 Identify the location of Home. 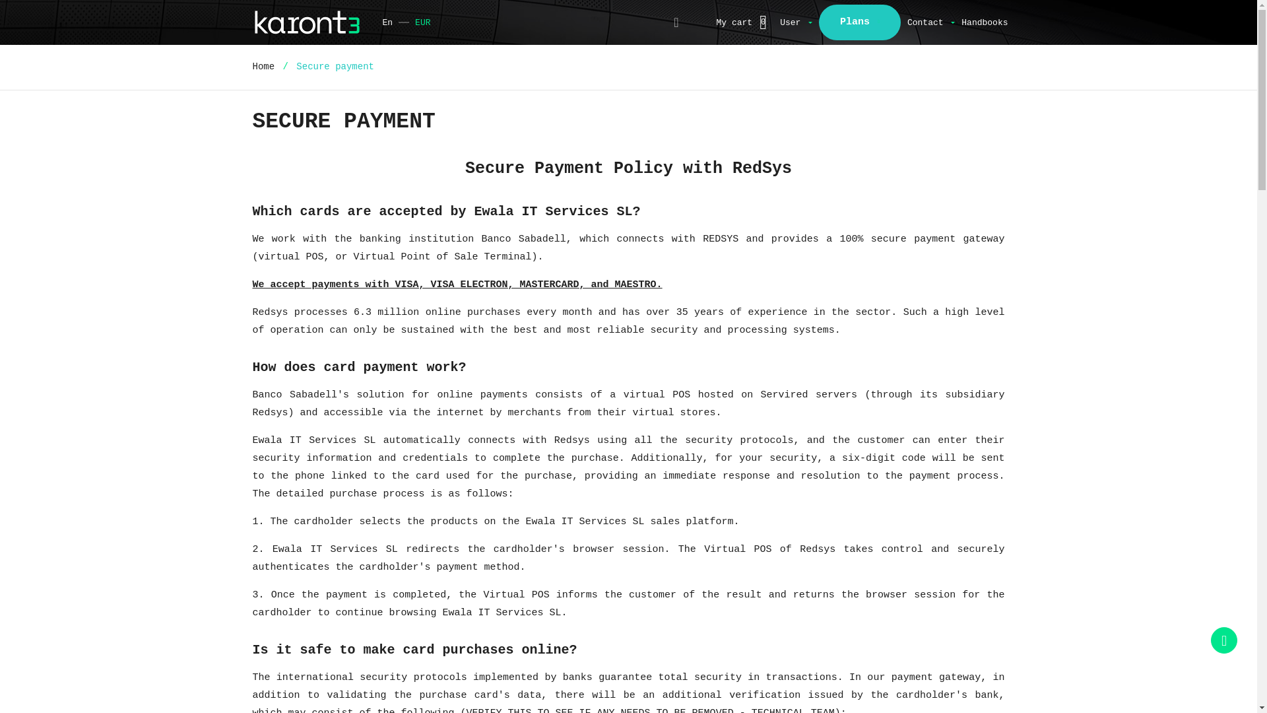
(266, 66).